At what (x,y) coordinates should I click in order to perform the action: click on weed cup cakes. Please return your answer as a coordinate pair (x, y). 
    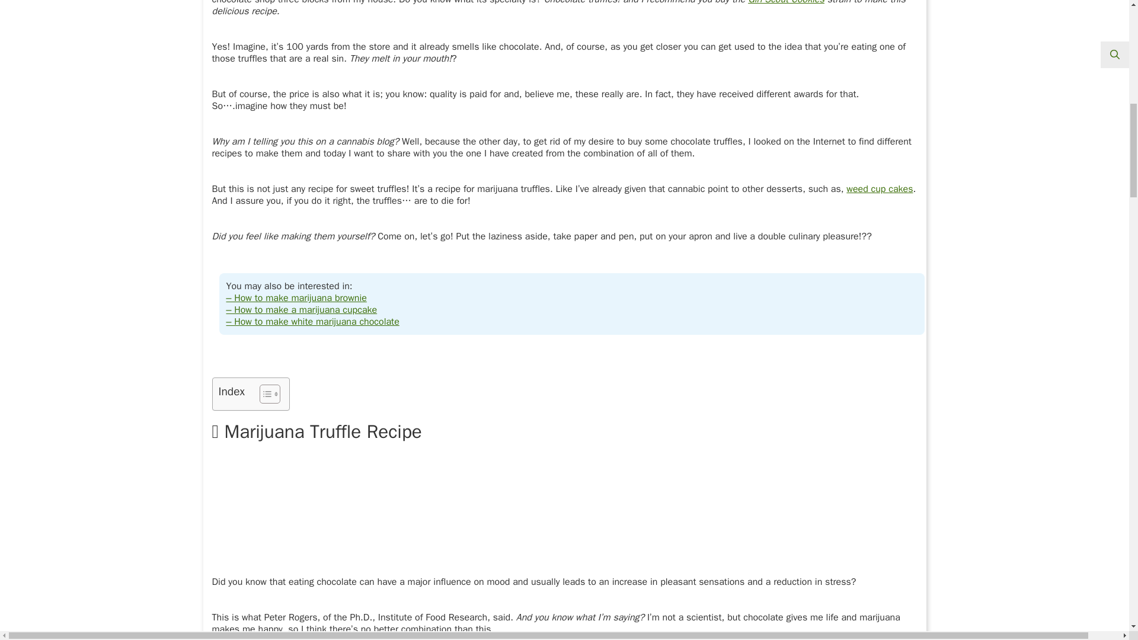
    Looking at the image, I should click on (880, 188).